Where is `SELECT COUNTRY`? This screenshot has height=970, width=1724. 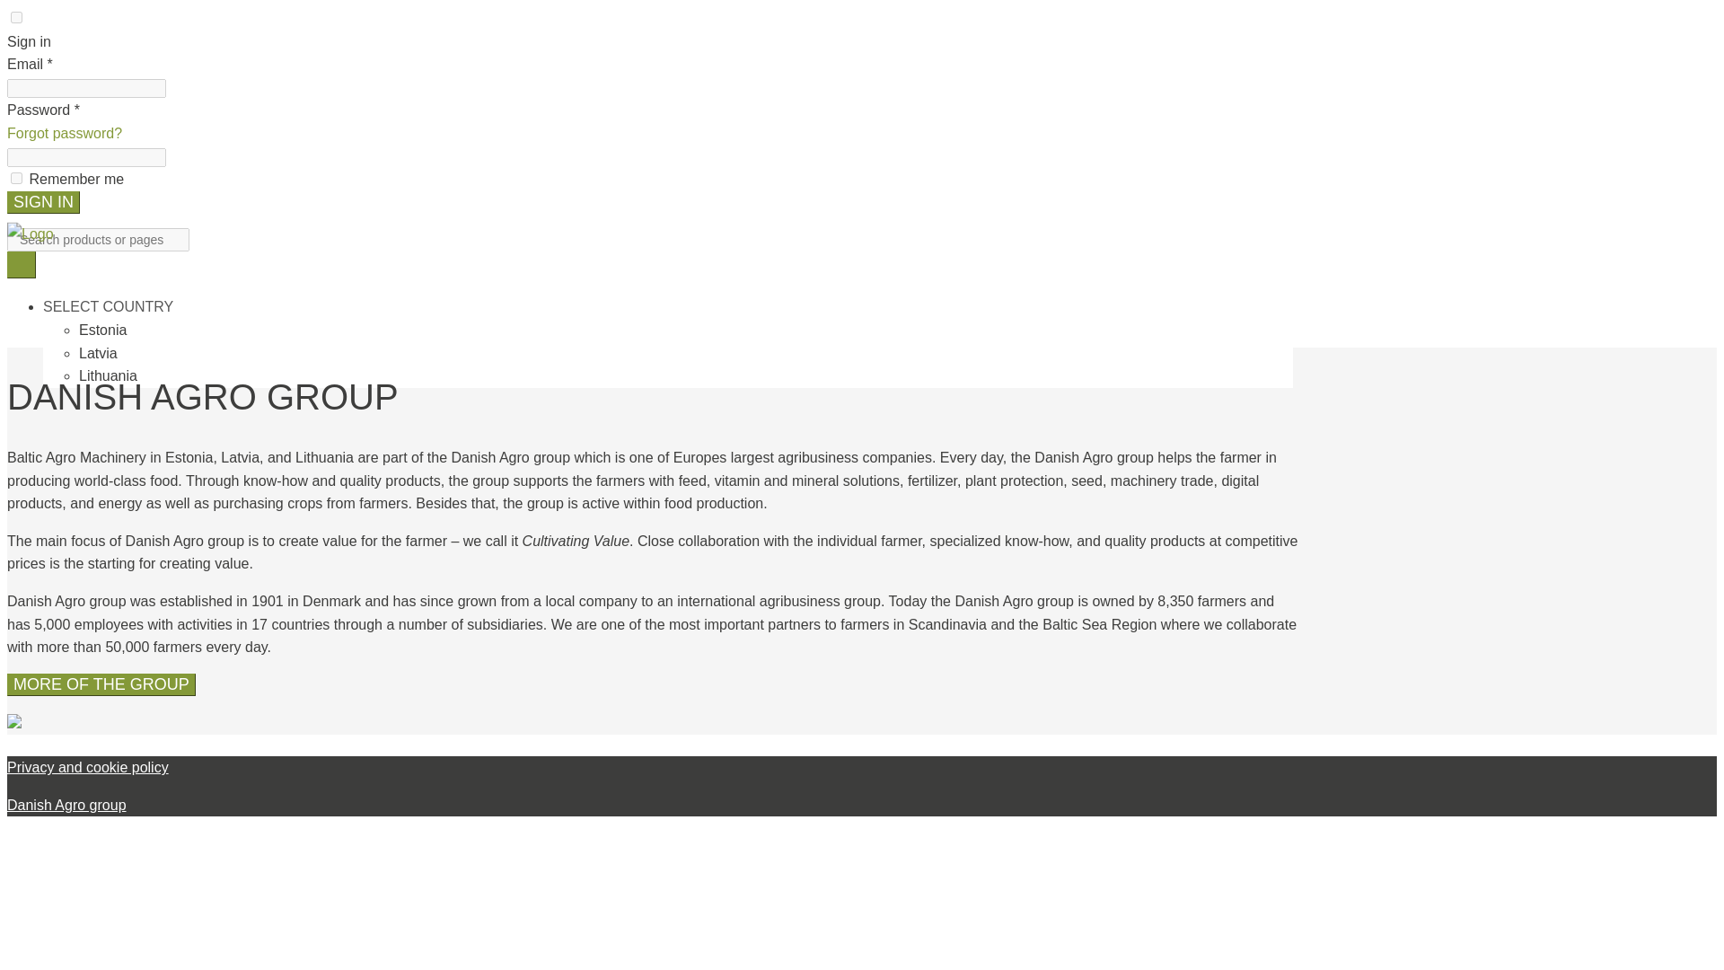
SELECT COUNTRY is located at coordinates (108, 305).